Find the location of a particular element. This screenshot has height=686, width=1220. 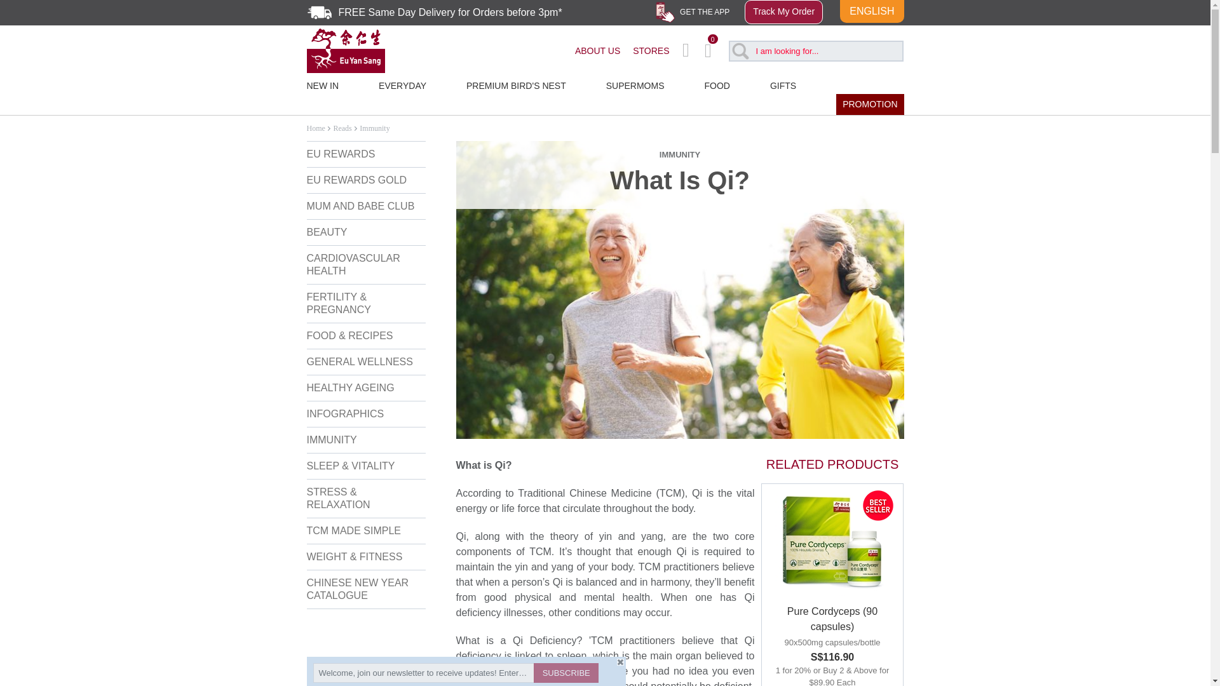

Eu Yan Sang is located at coordinates (344, 50).